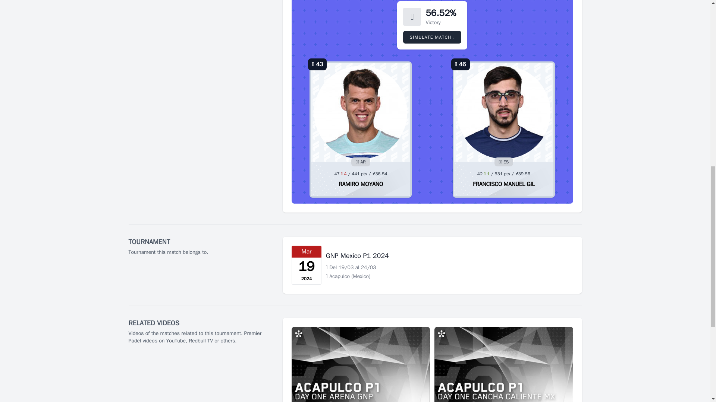 The image size is (716, 402). Describe the element at coordinates (432, 37) in the screenshot. I see `SIMULATE MATCH` at that location.